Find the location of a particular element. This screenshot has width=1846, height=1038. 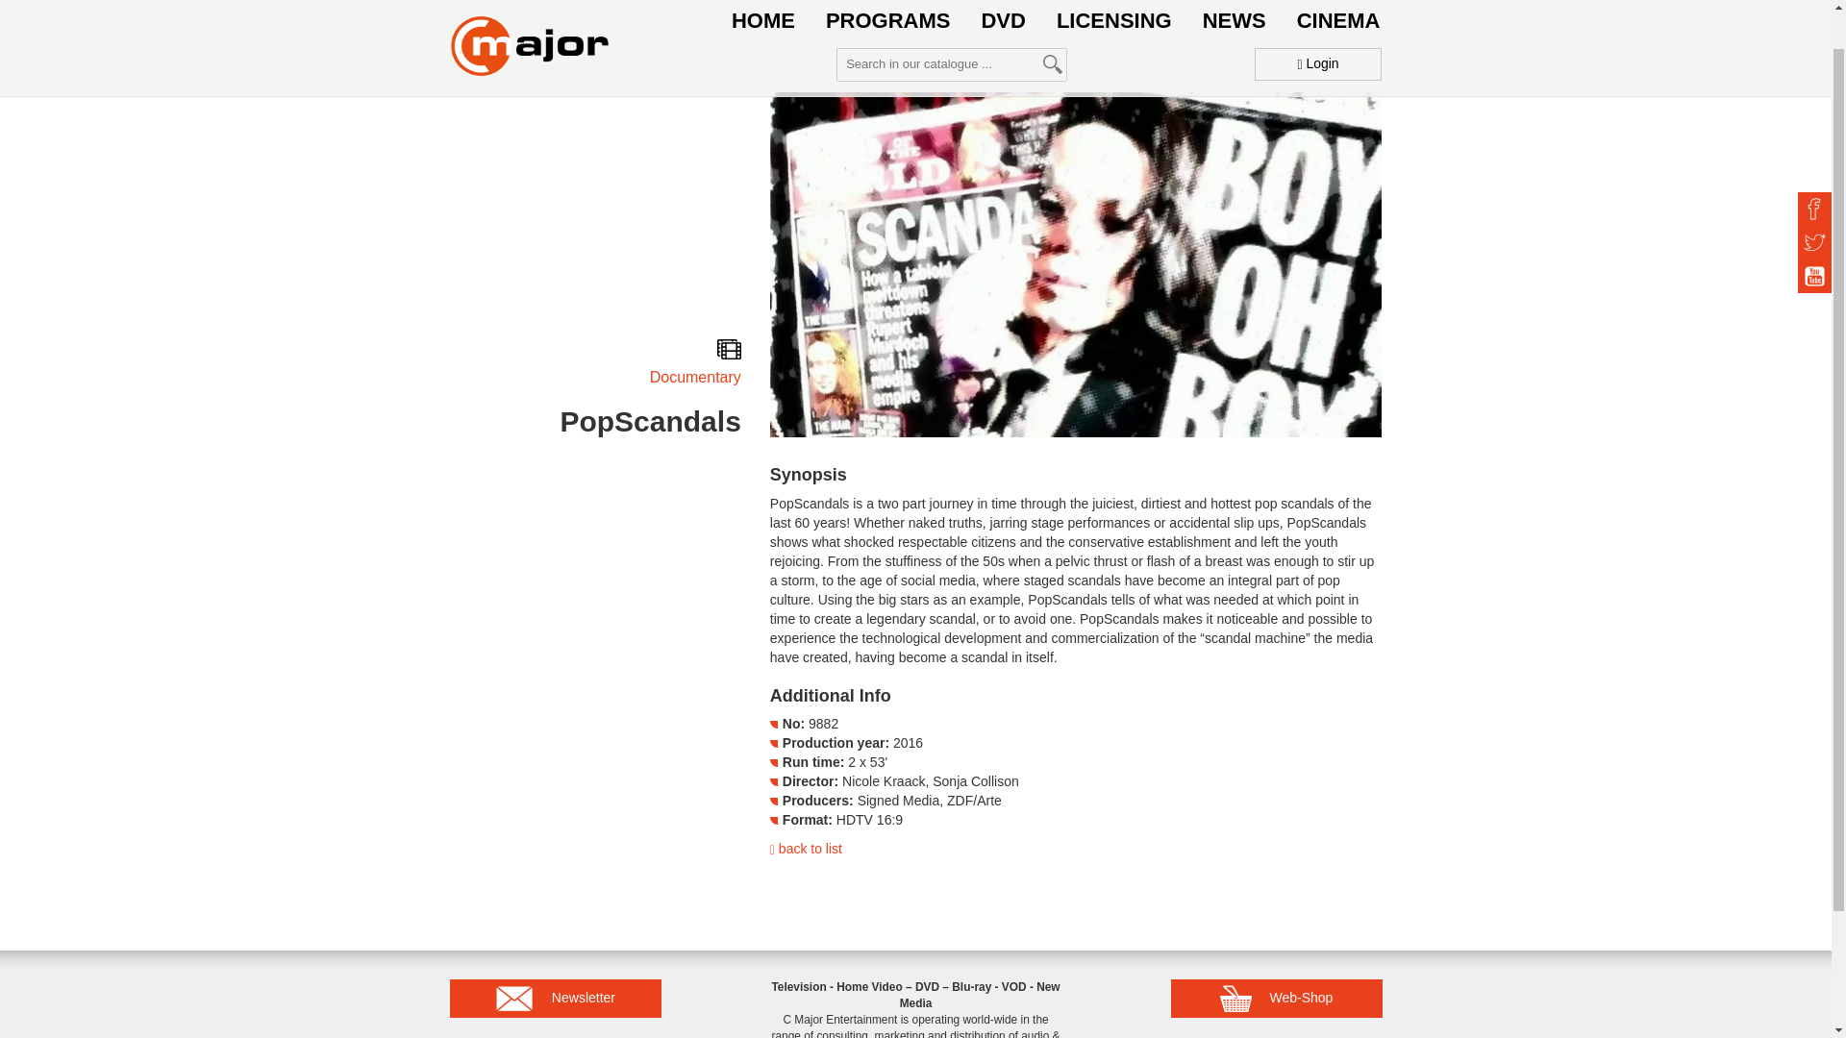

Newsletter is located at coordinates (556, 999).